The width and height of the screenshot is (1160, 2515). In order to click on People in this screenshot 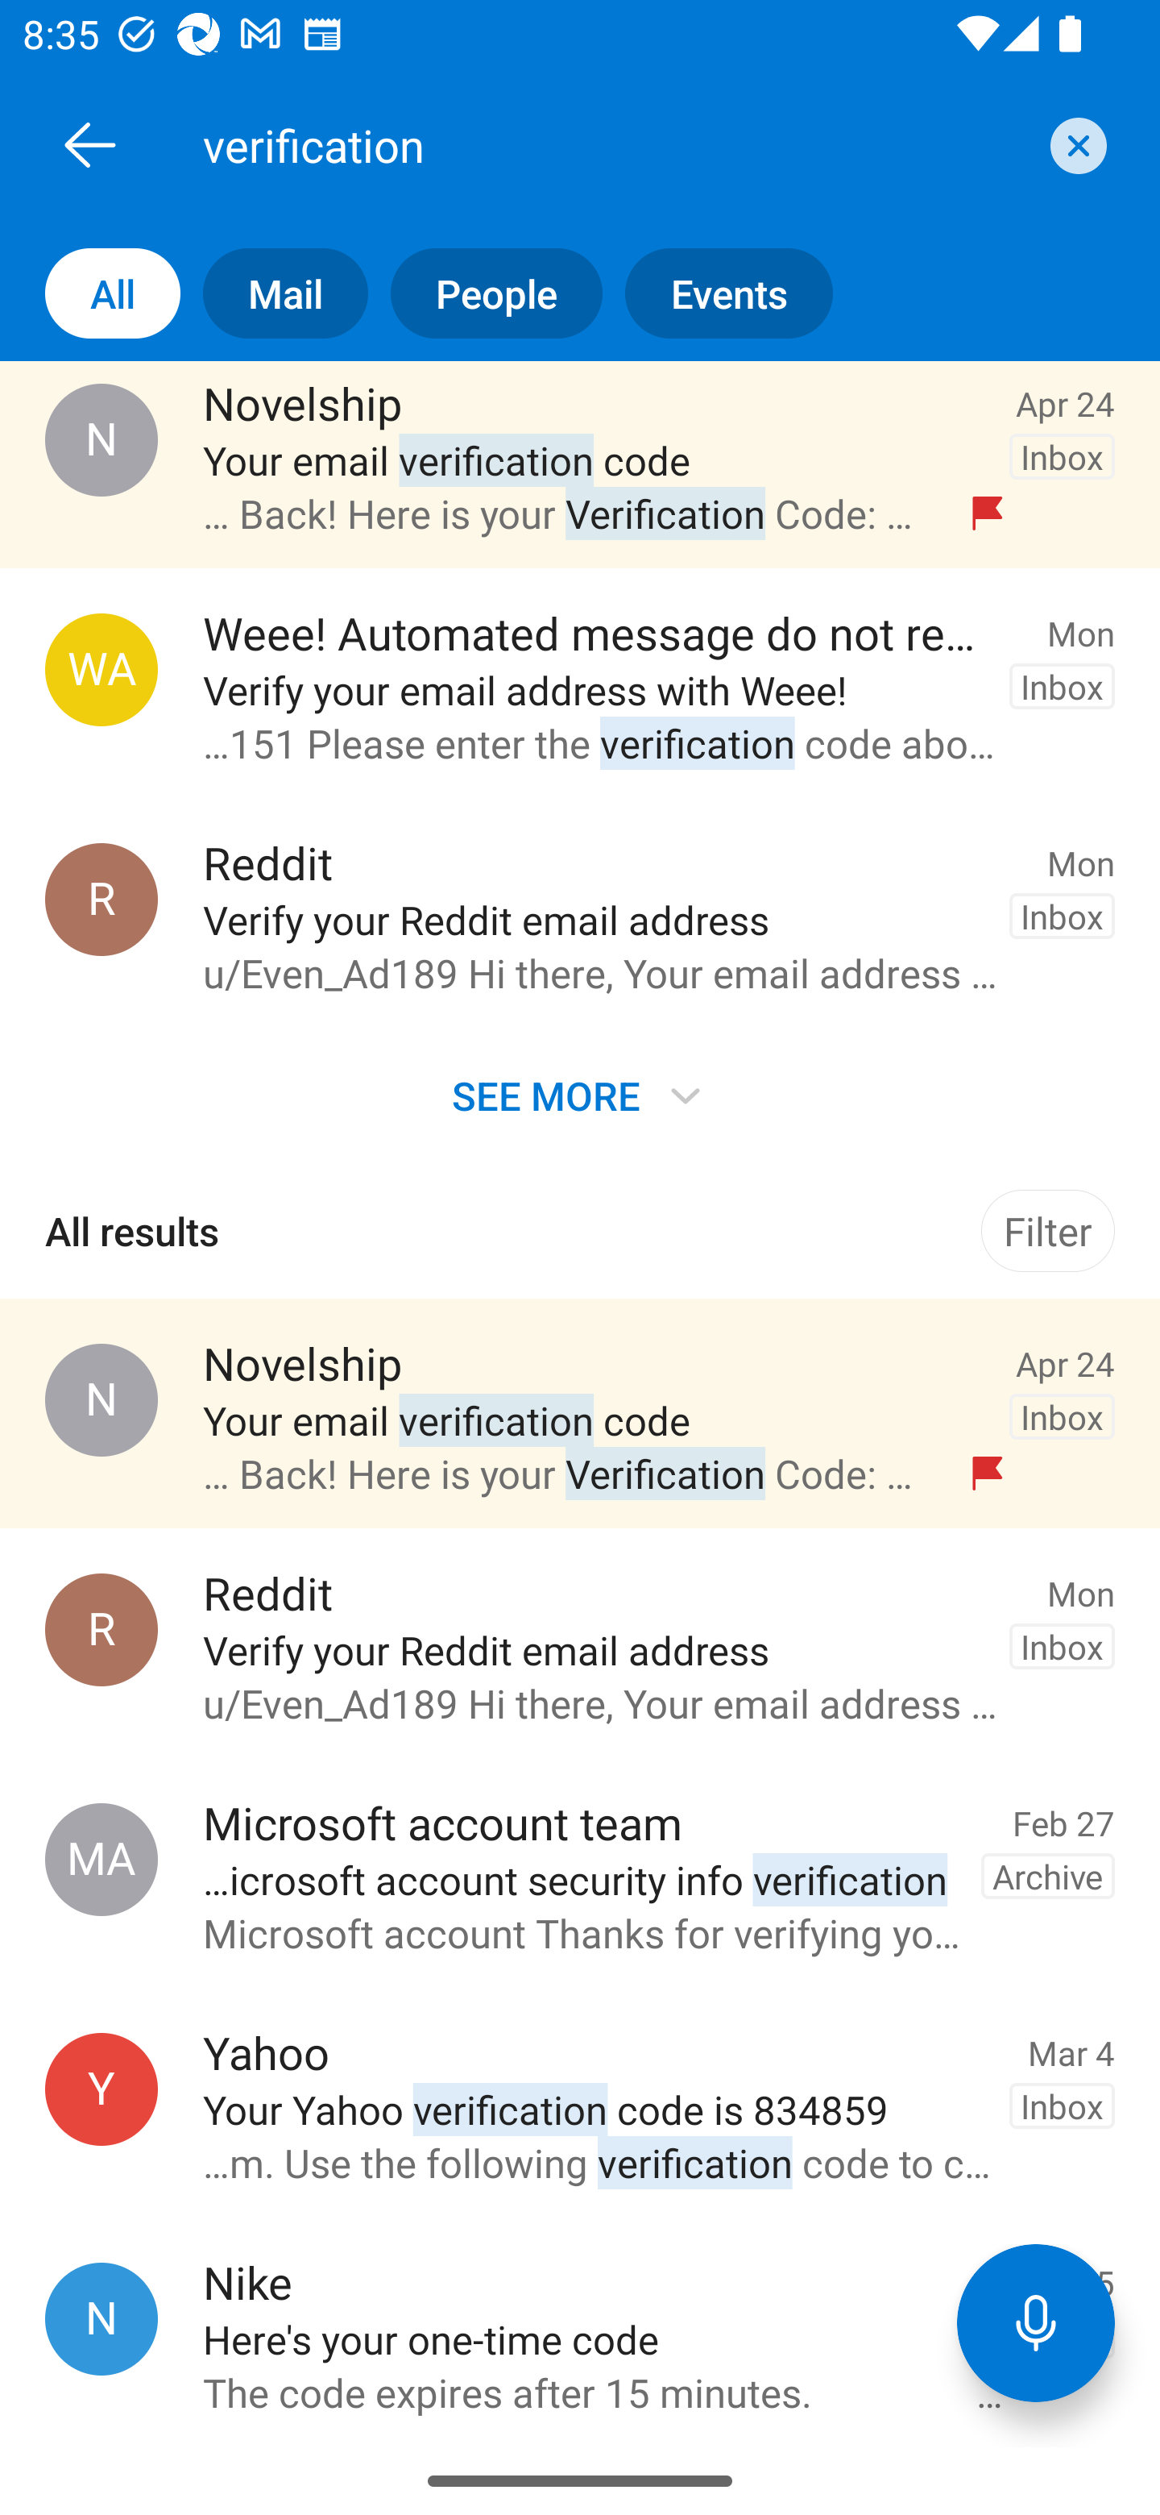, I will do `click(485, 293)`.